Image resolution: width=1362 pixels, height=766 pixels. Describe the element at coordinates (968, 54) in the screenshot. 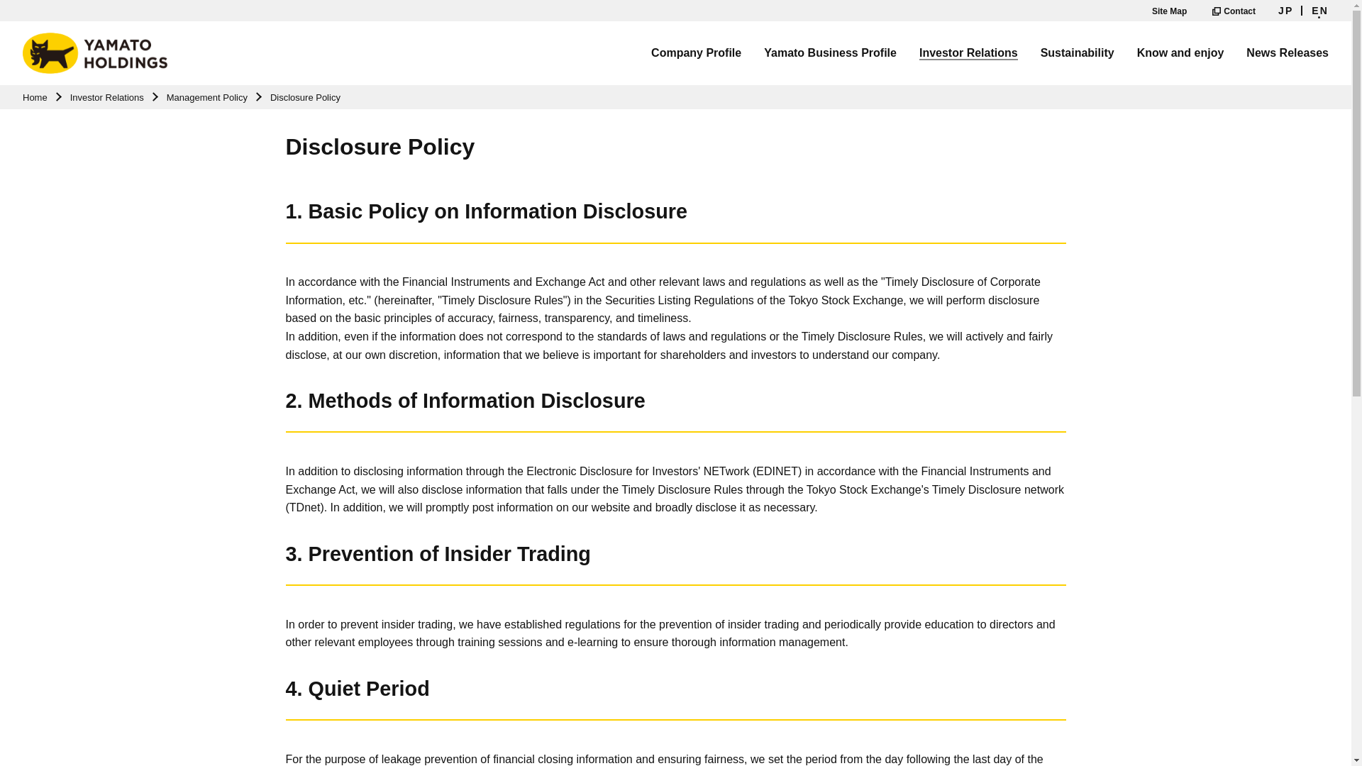

I see `Investor Relations` at that location.